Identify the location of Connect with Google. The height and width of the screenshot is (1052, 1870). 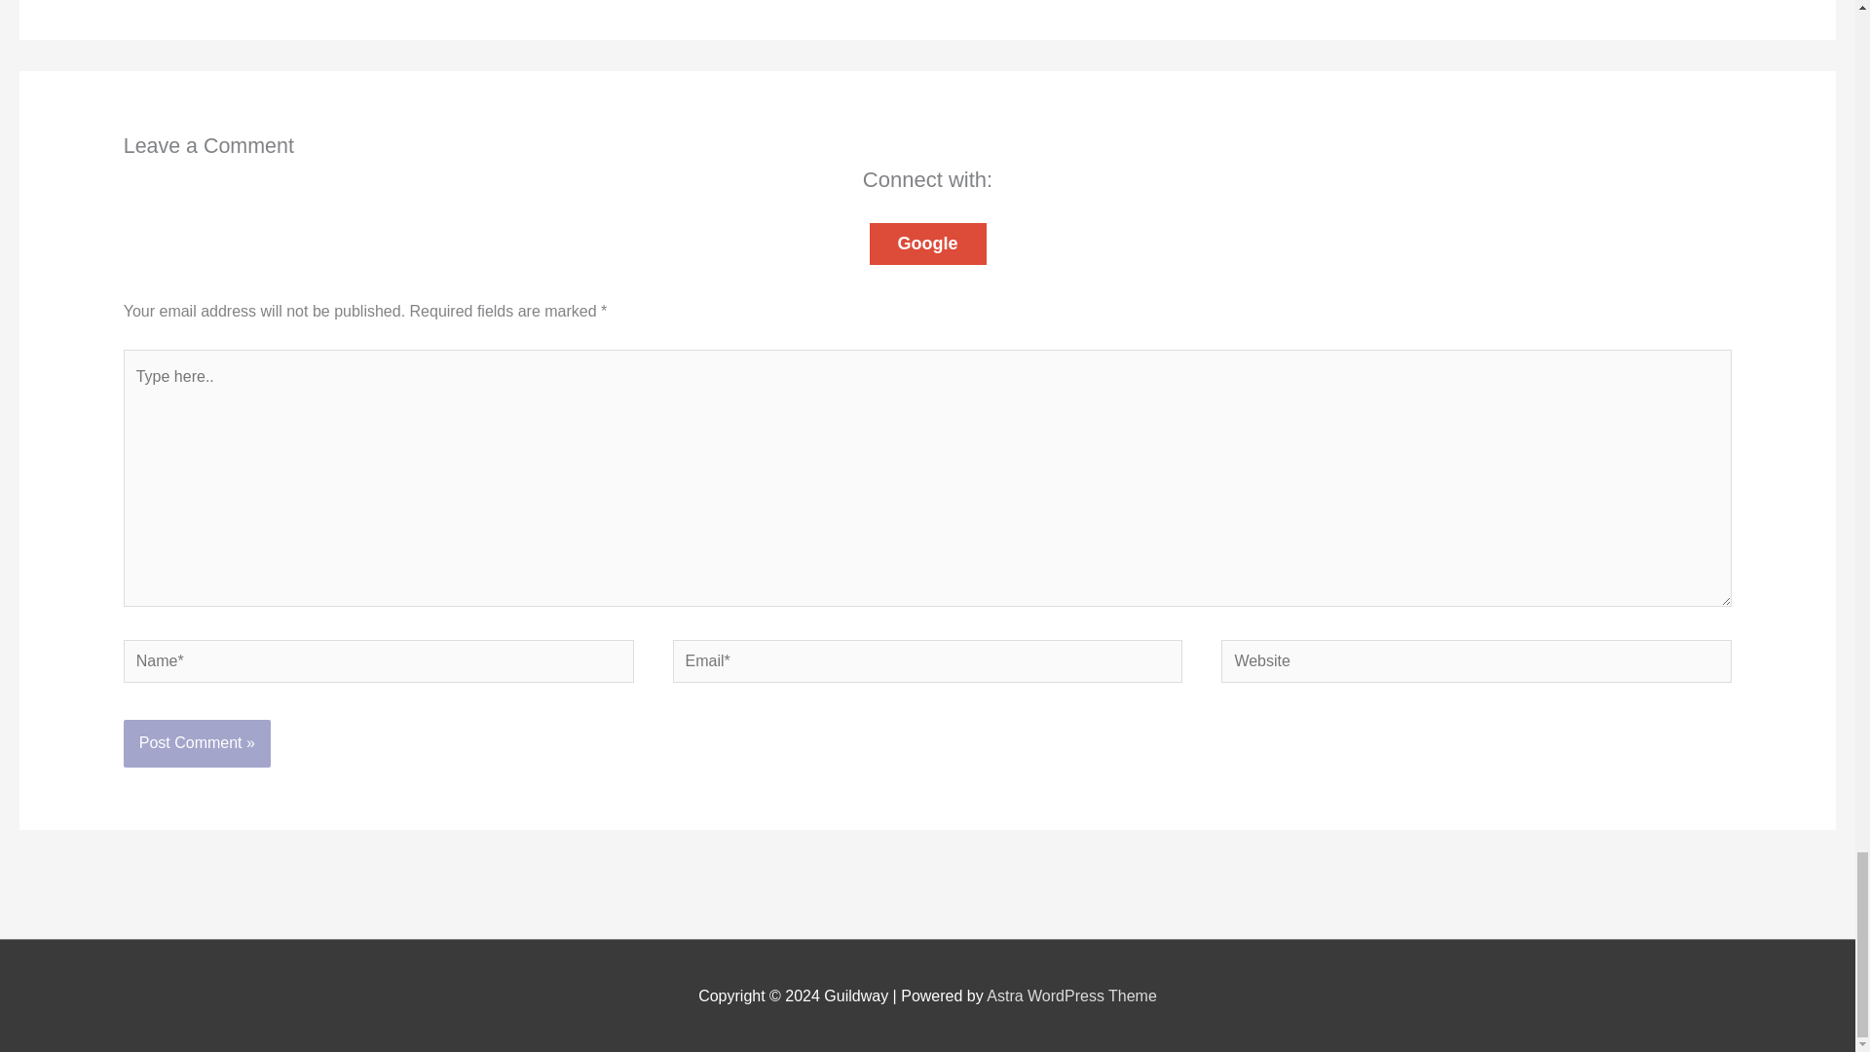
(927, 244).